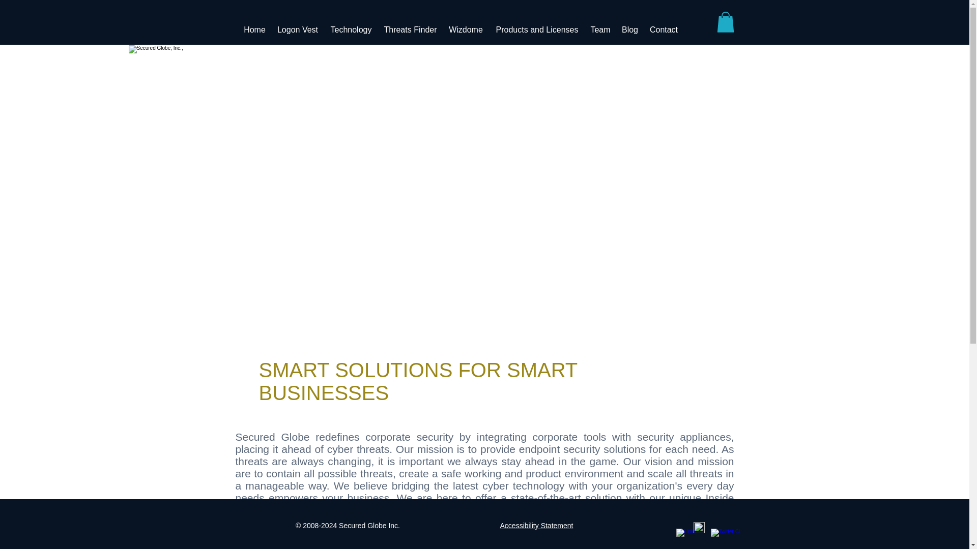 The height and width of the screenshot is (549, 977). I want to click on Technology, so click(351, 29).